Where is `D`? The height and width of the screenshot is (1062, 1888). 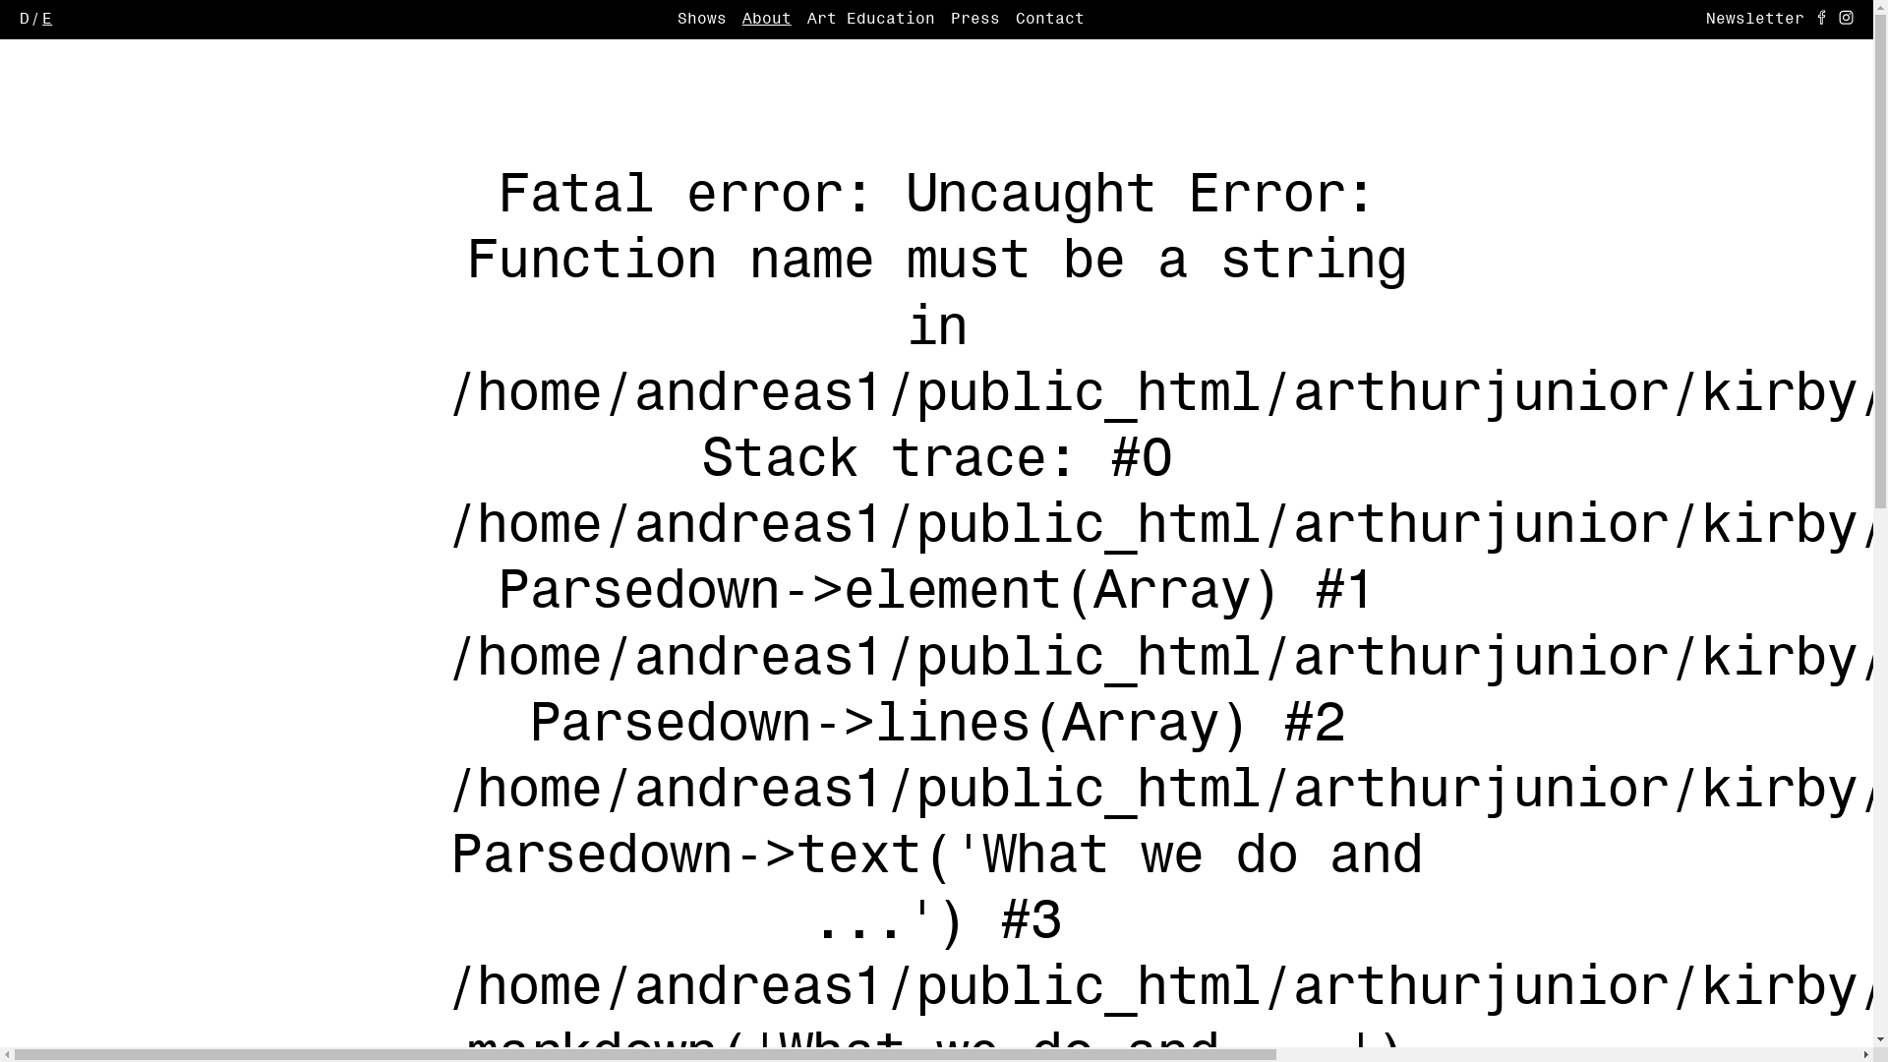
D is located at coordinates (25, 20).